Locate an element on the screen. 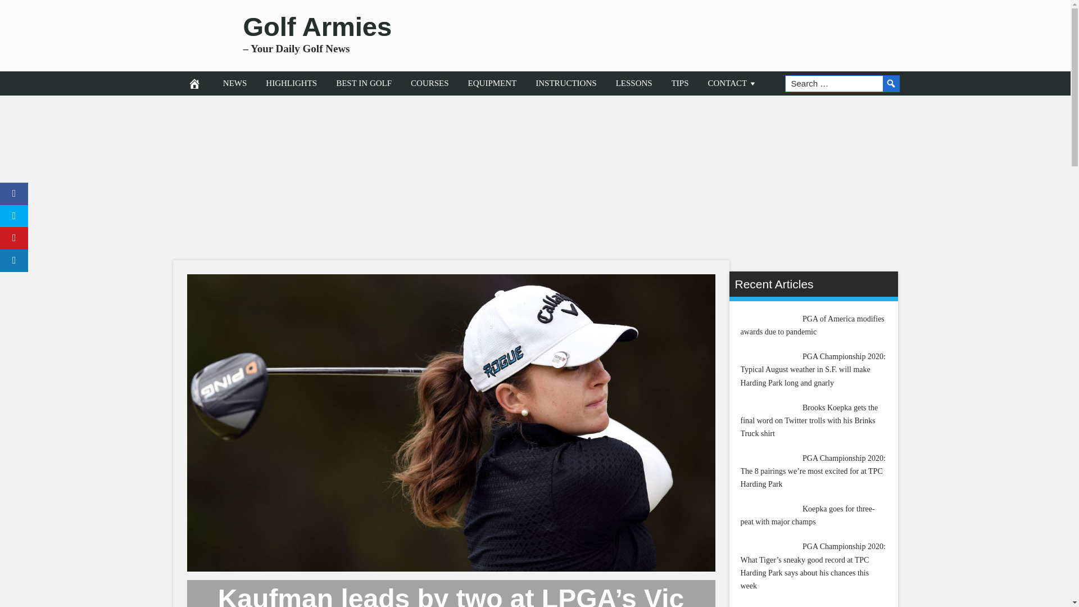 The image size is (1079, 607). LESSONS is located at coordinates (634, 83).